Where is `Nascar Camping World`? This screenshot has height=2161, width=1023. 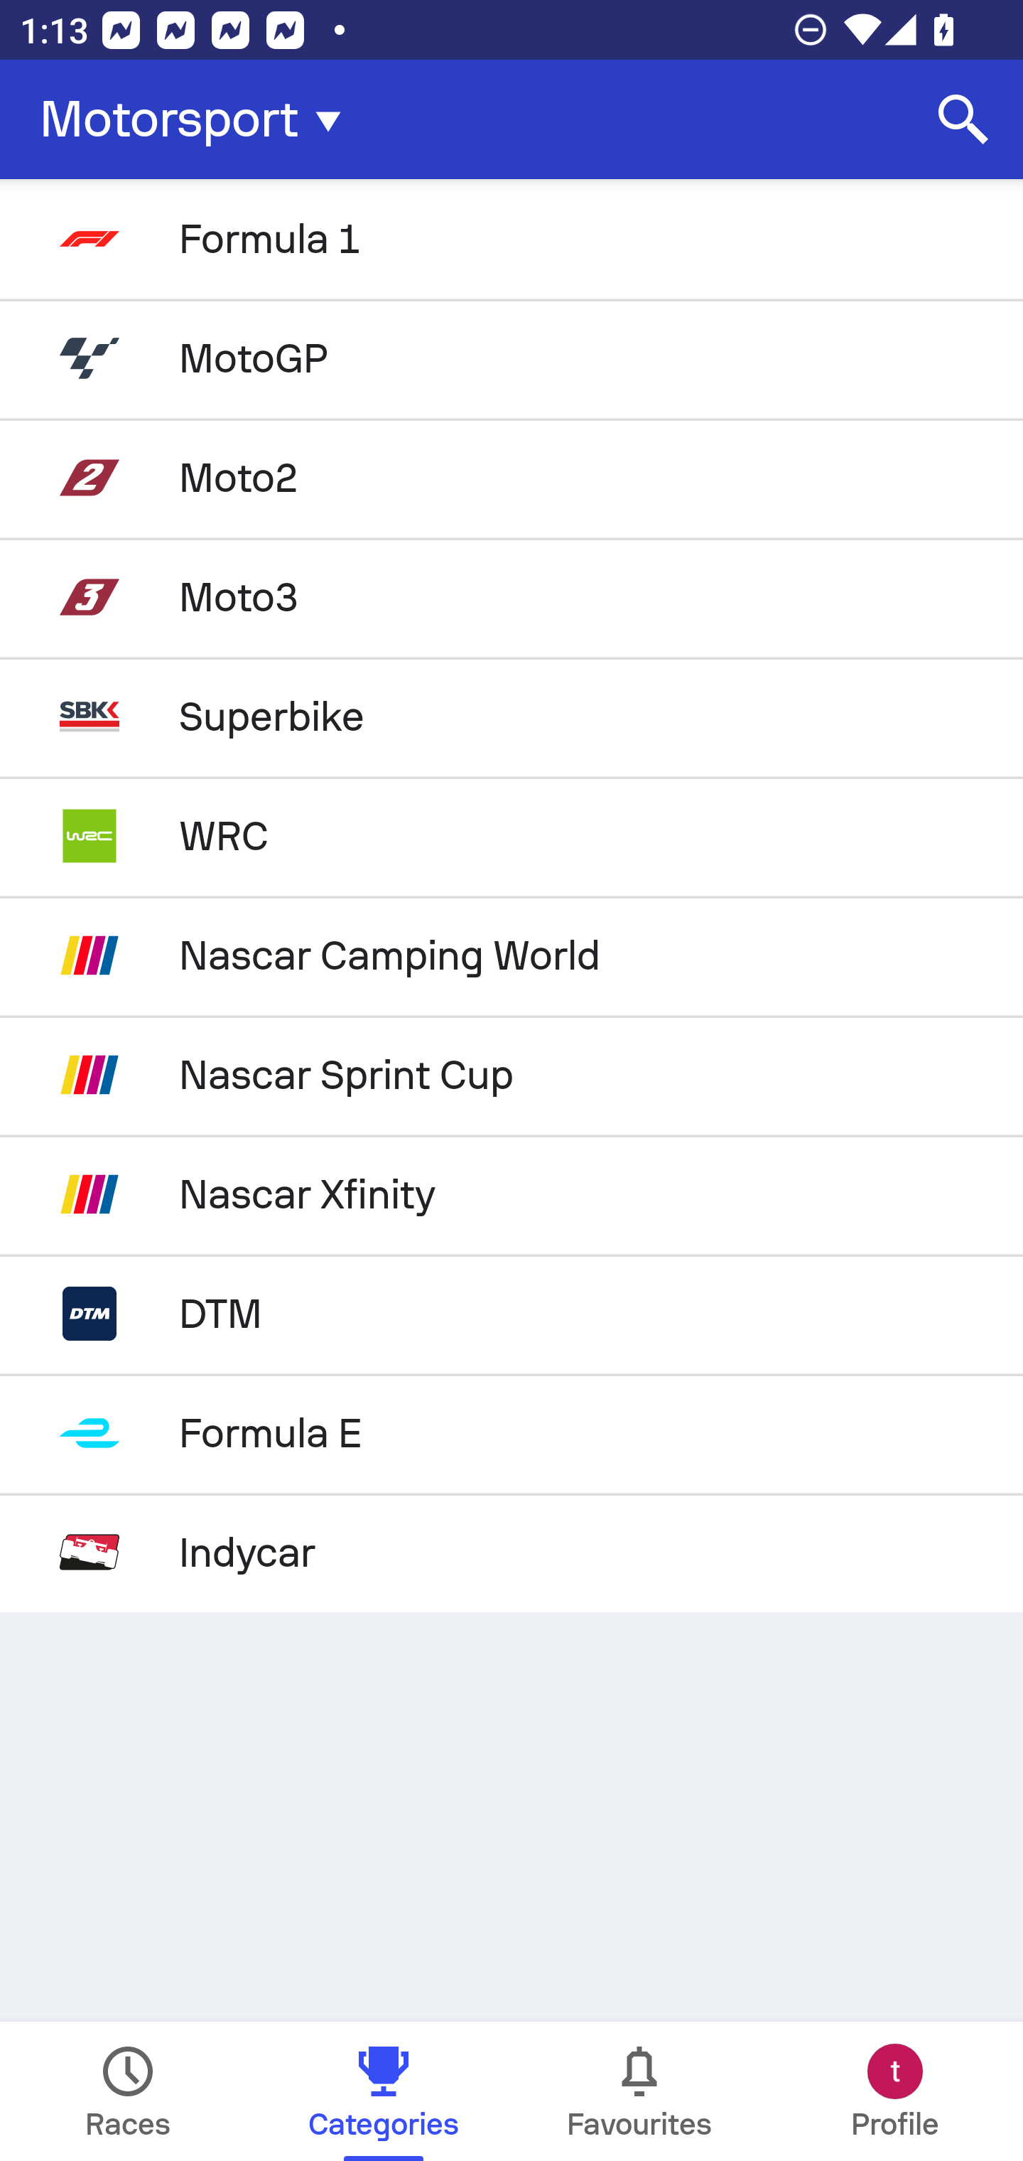
Nascar Camping World is located at coordinates (511, 955).